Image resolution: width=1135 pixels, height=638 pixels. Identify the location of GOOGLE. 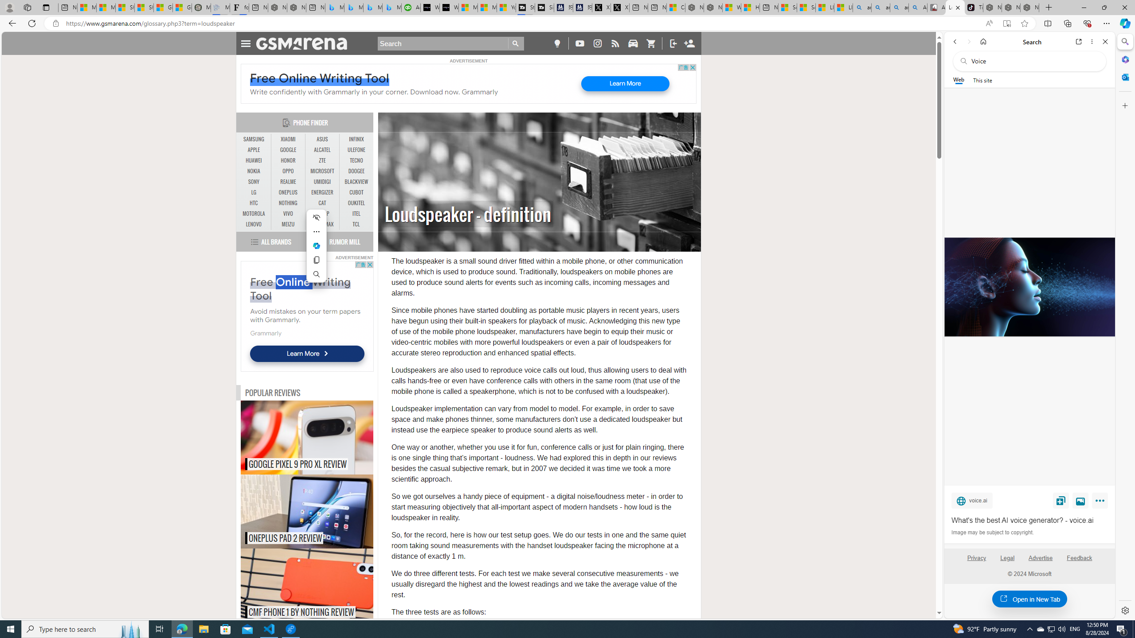
(288, 150).